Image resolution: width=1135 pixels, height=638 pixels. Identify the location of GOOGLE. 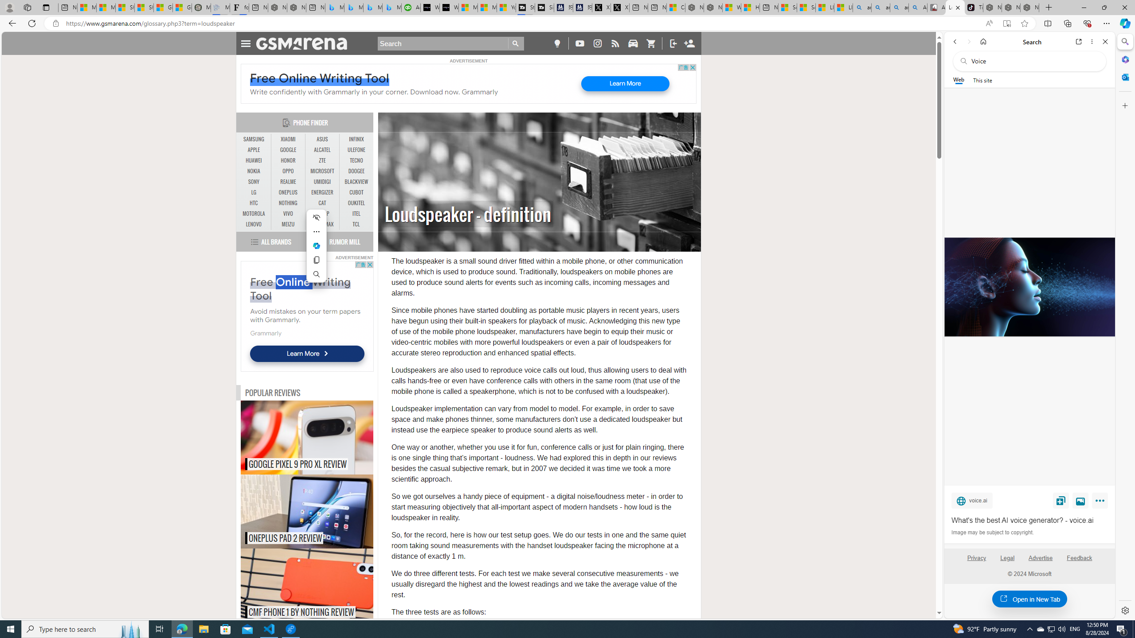
(288, 150).